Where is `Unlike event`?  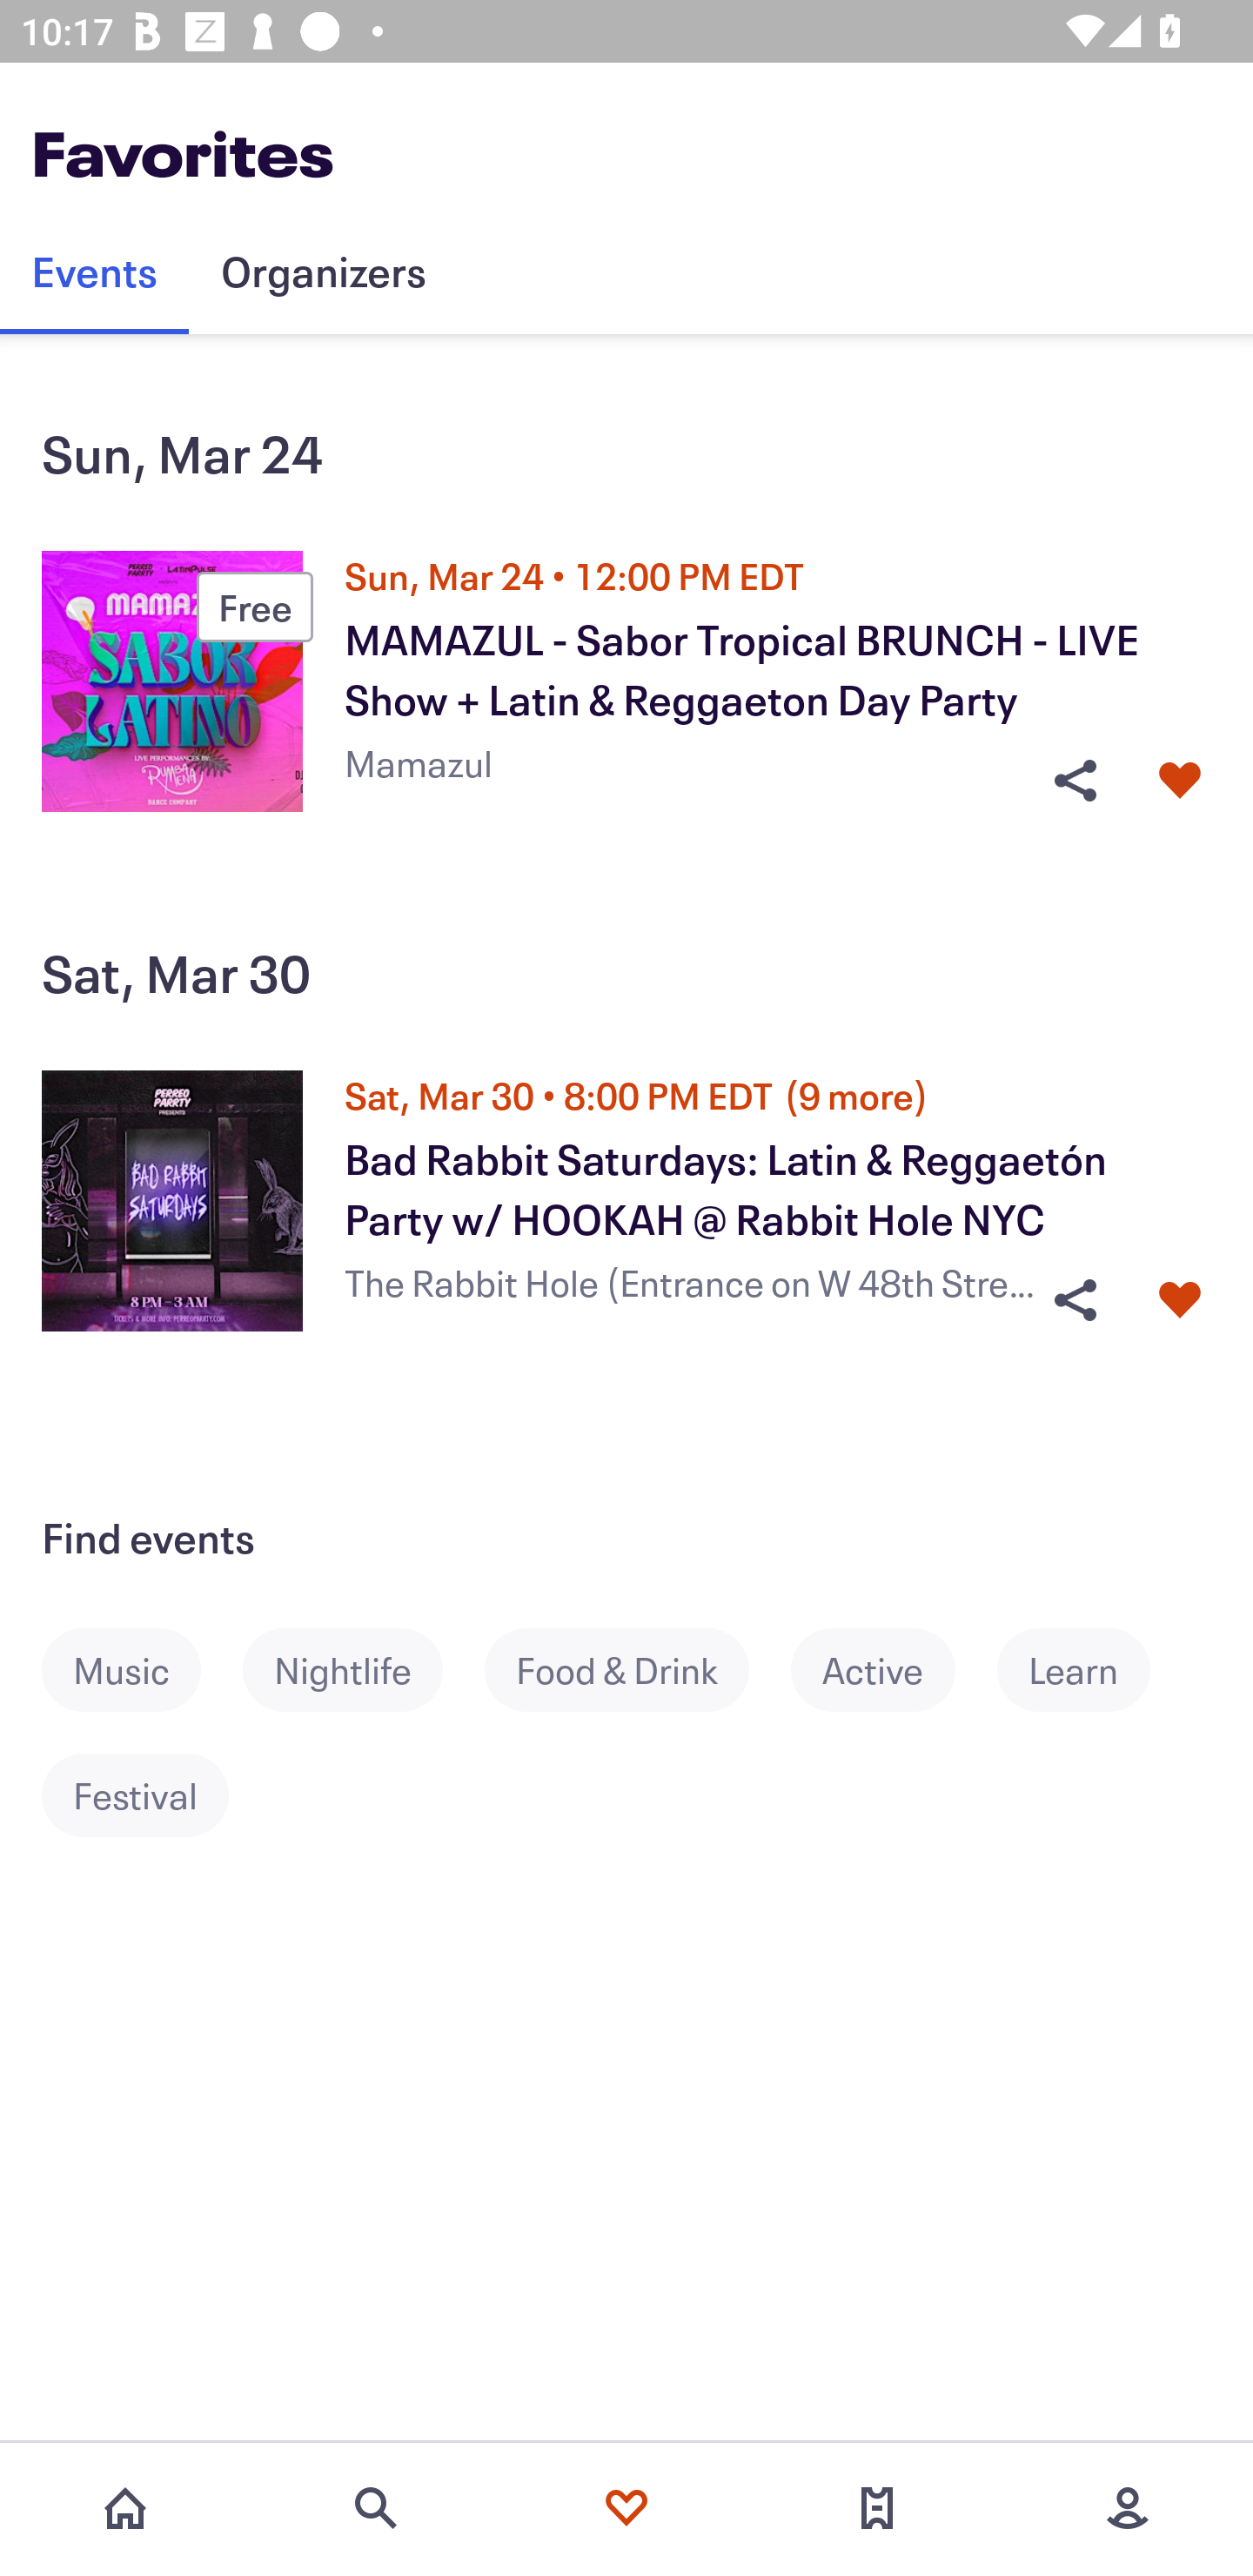 Unlike event is located at coordinates (1180, 780).